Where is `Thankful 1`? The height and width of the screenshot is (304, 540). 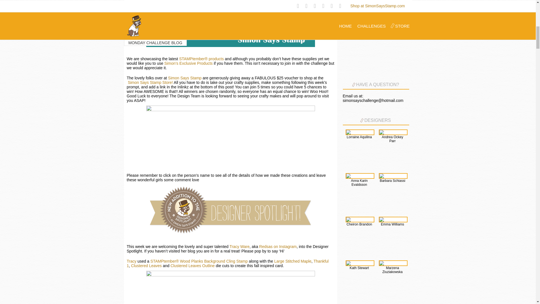
Thankful 1 is located at coordinates (227, 263).